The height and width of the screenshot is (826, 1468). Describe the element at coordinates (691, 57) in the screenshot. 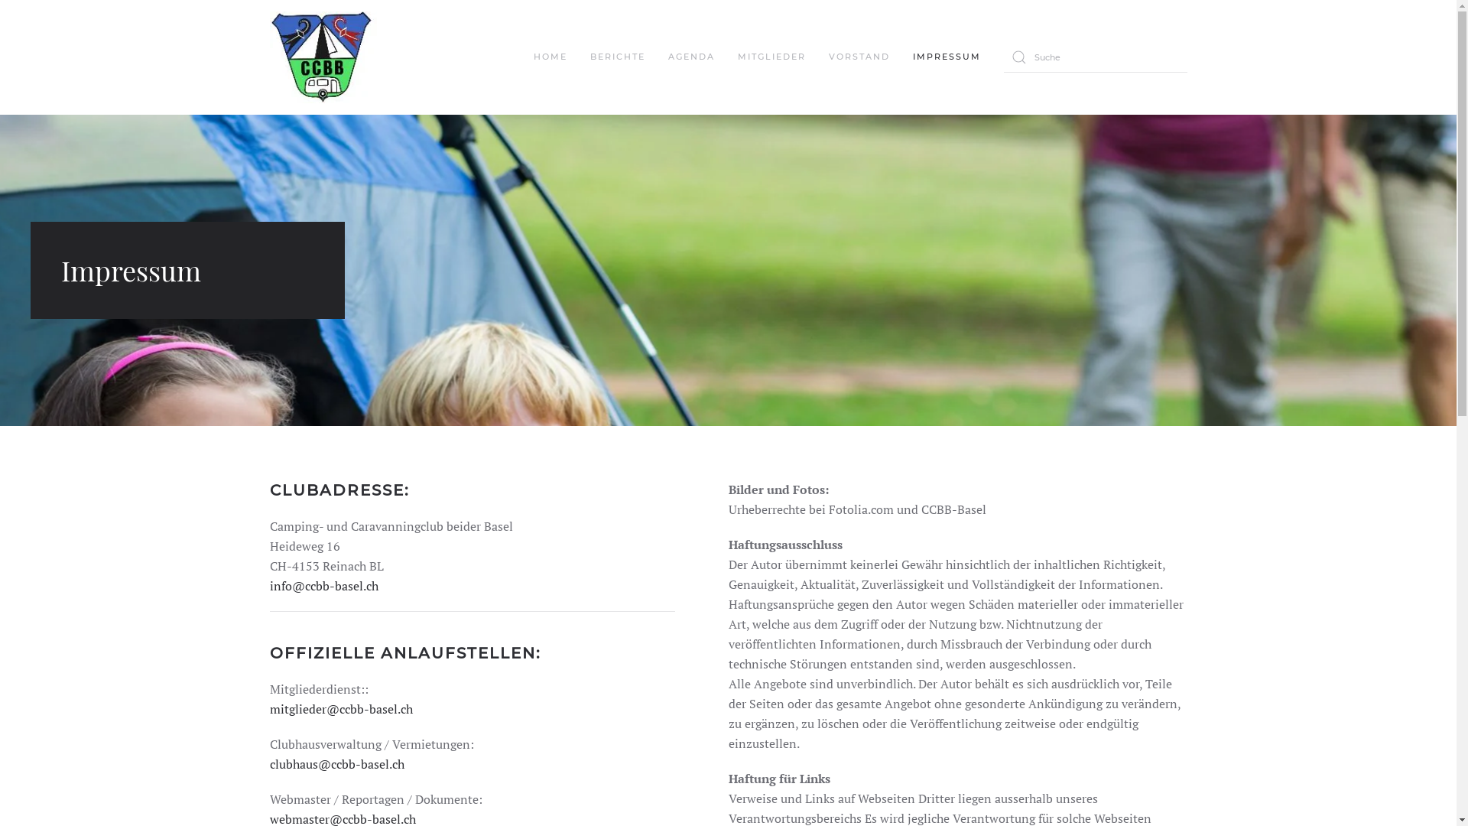

I see `AGENDA` at that location.